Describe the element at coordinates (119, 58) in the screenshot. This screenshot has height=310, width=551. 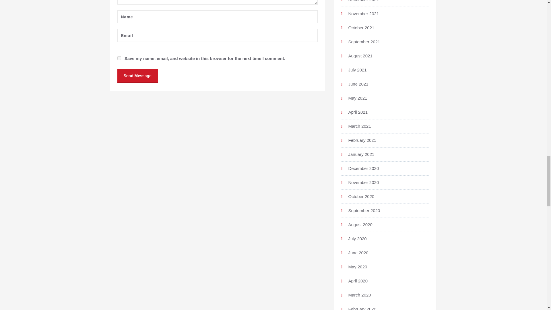
I see `yes` at that location.